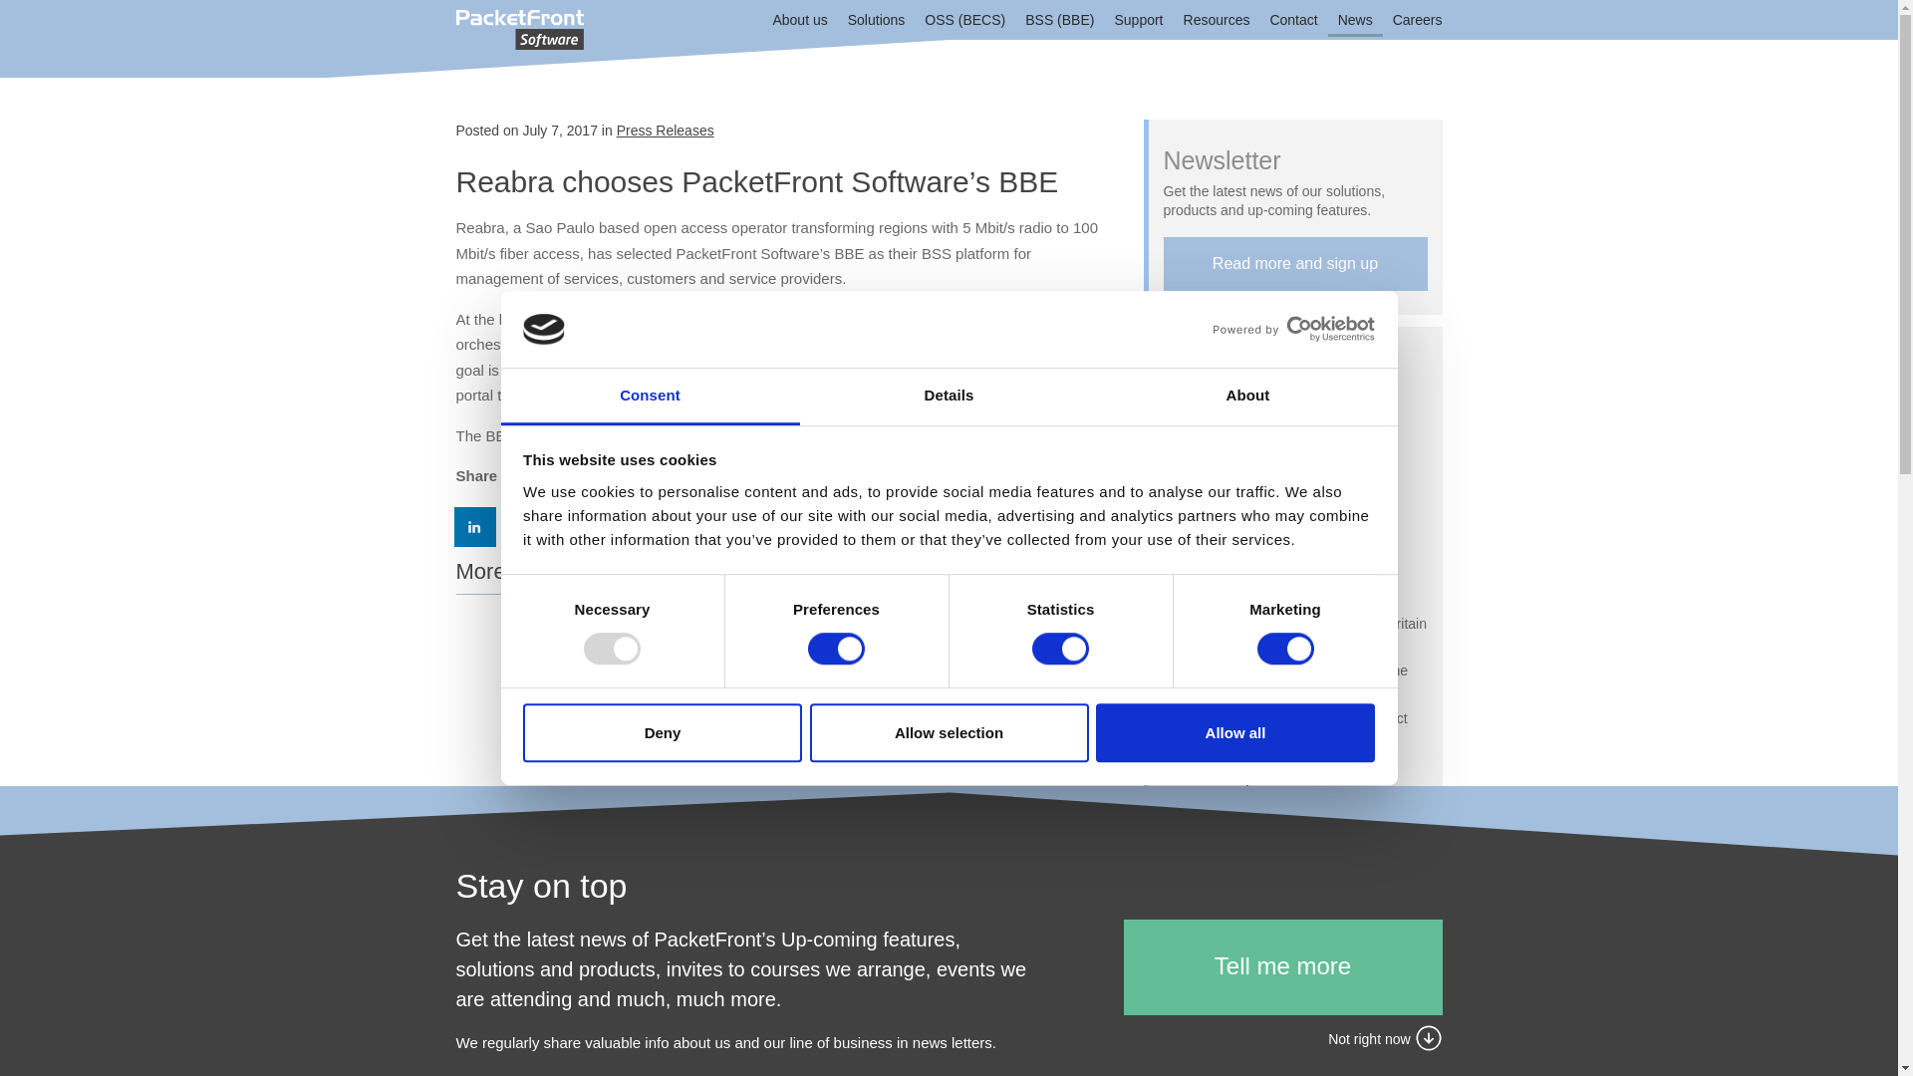  What do you see at coordinates (650, 397) in the screenshot?
I see `Consent` at bounding box center [650, 397].